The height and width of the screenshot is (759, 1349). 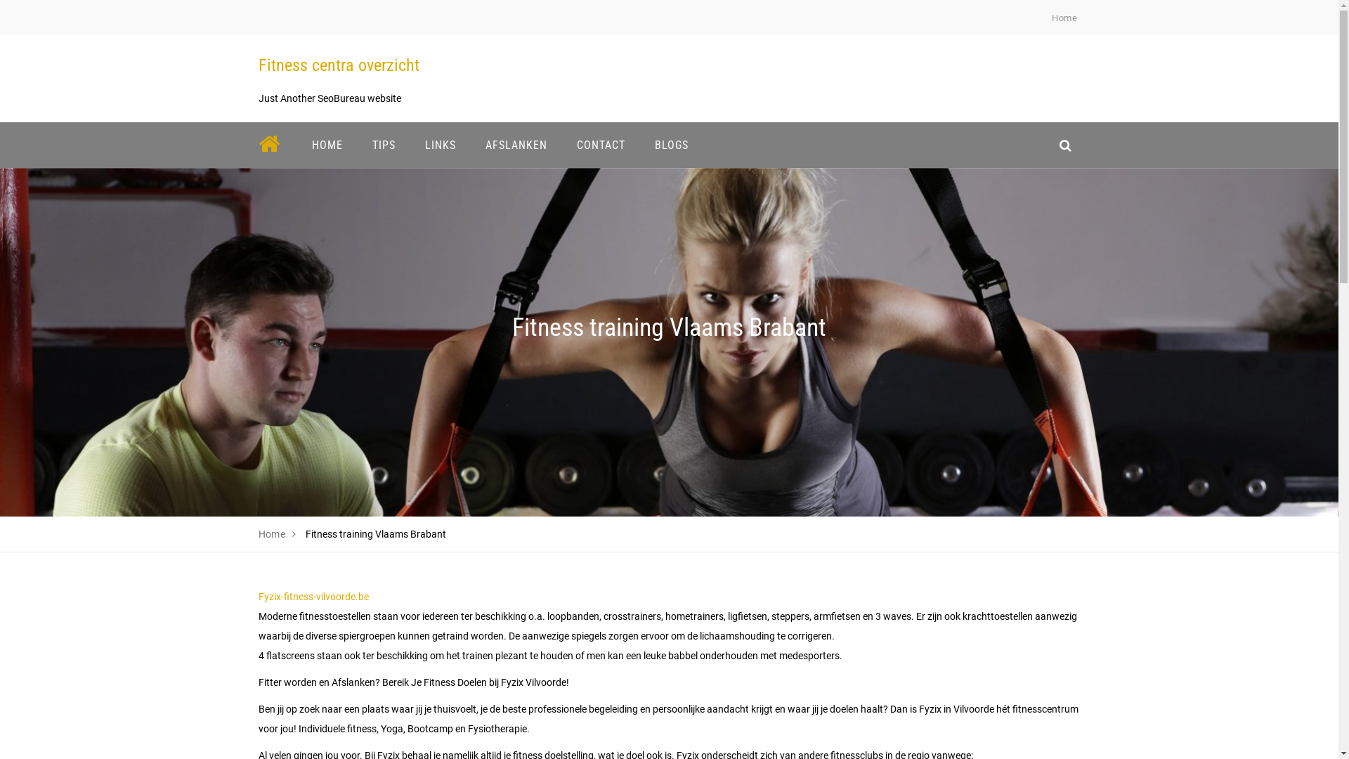 What do you see at coordinates (1064, 18) in the screenshot?
I see `Home` at bounding box center [1064, 18].